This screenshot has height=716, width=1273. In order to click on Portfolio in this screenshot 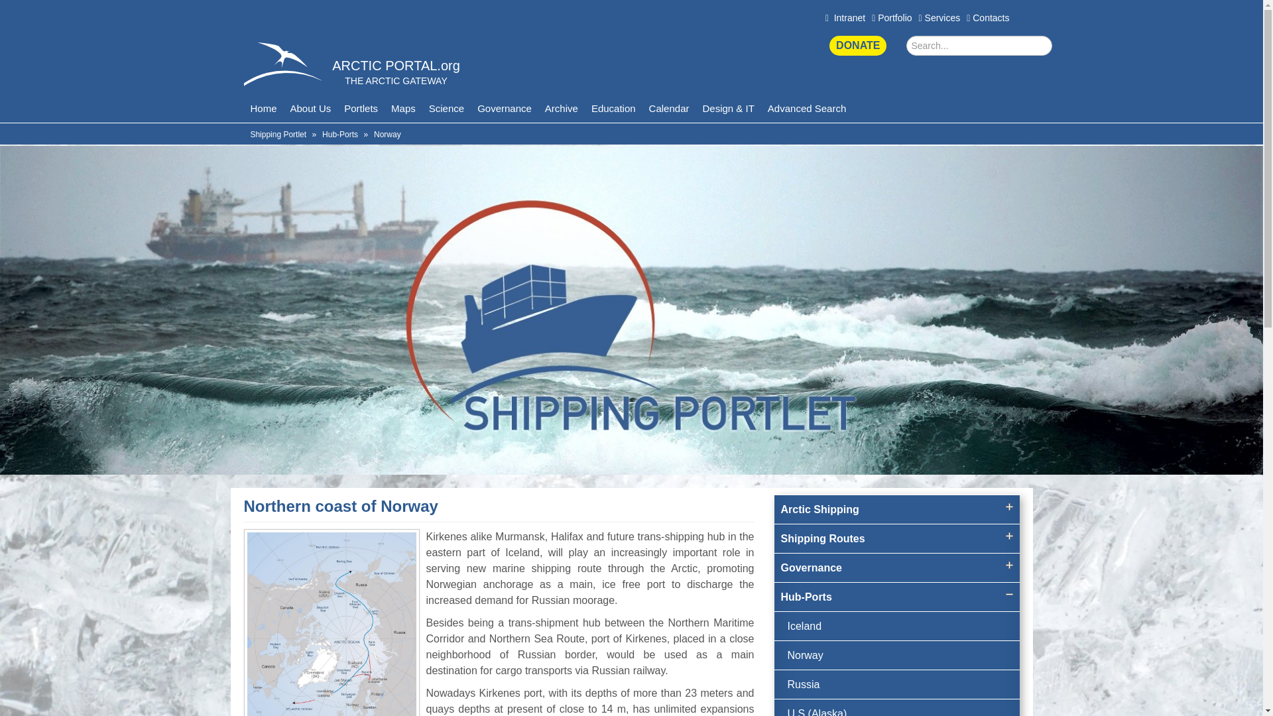, I will do `click(891, 17)`.